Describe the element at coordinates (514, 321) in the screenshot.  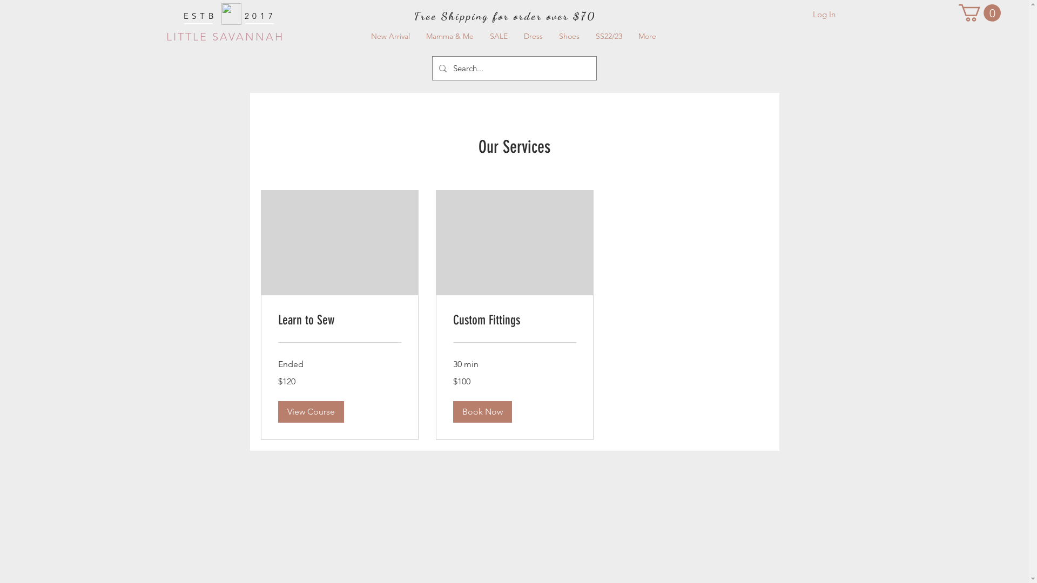
I see `Custom Fittings` at that location.